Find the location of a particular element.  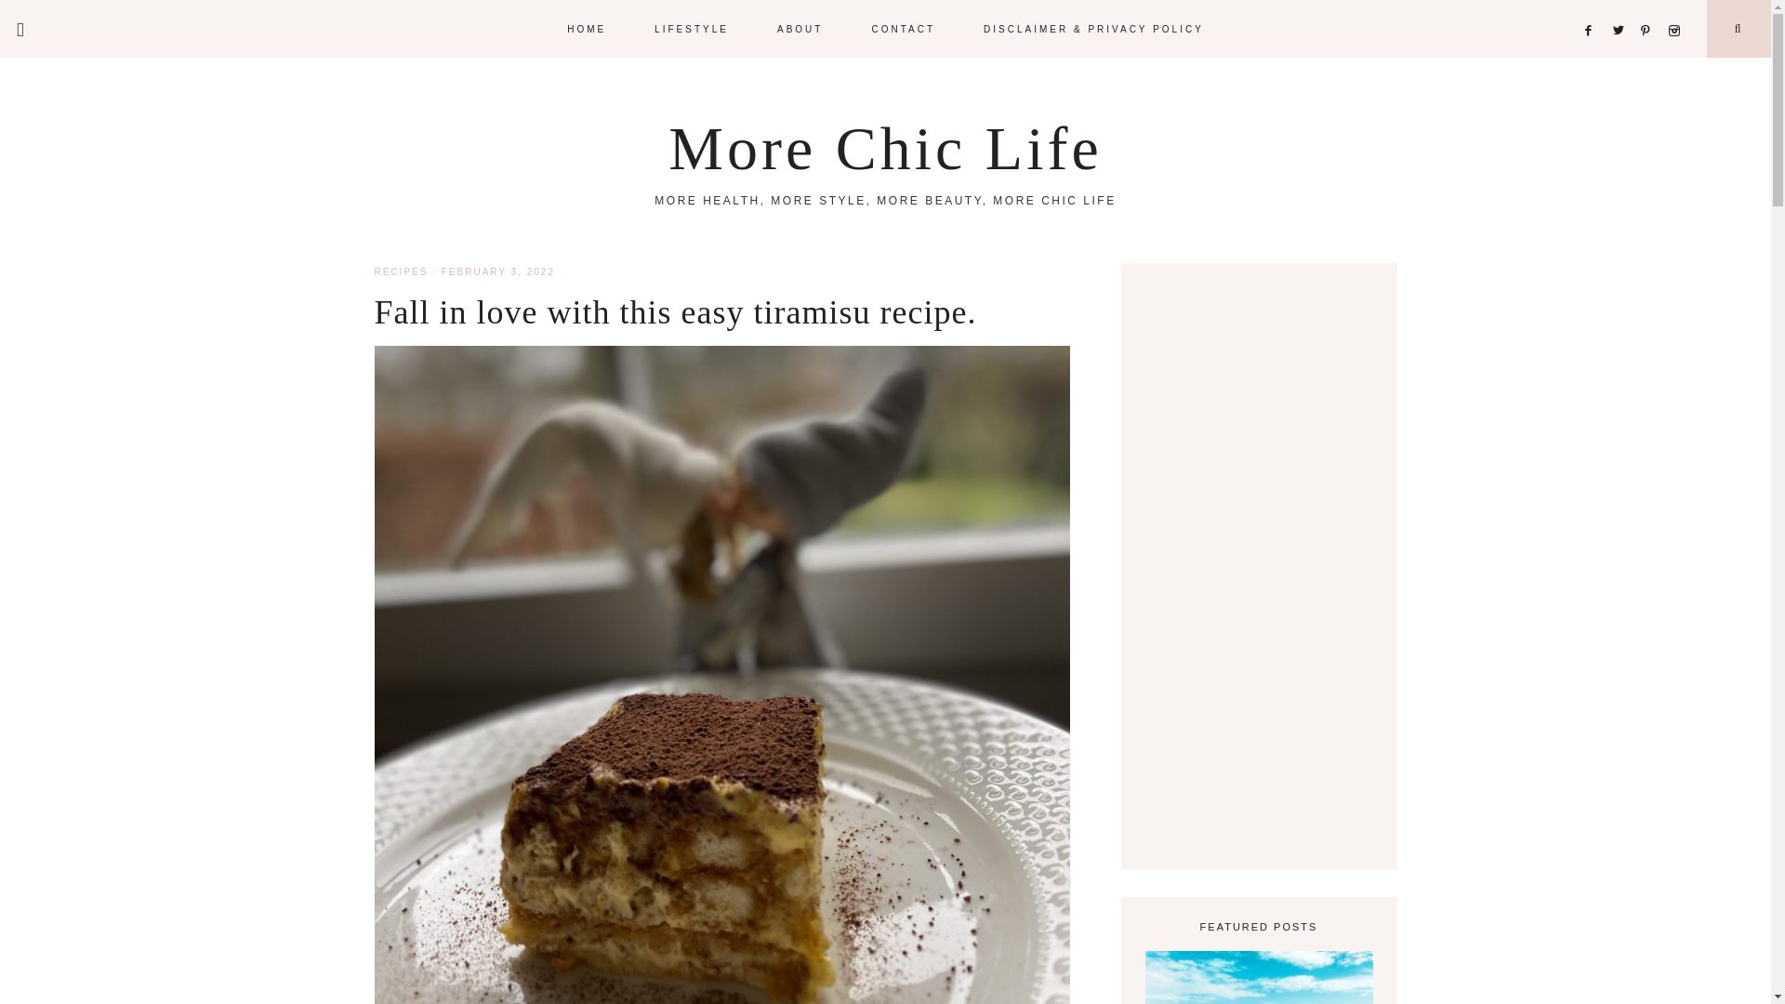

CONTACT is located at coordinates (903, 28).